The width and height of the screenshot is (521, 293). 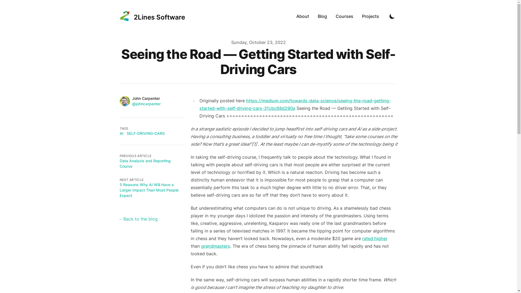 What do you see at coordinates (152, 16) in the screenshot?
I see `2Lines Software` at bounding box center [152, 16].